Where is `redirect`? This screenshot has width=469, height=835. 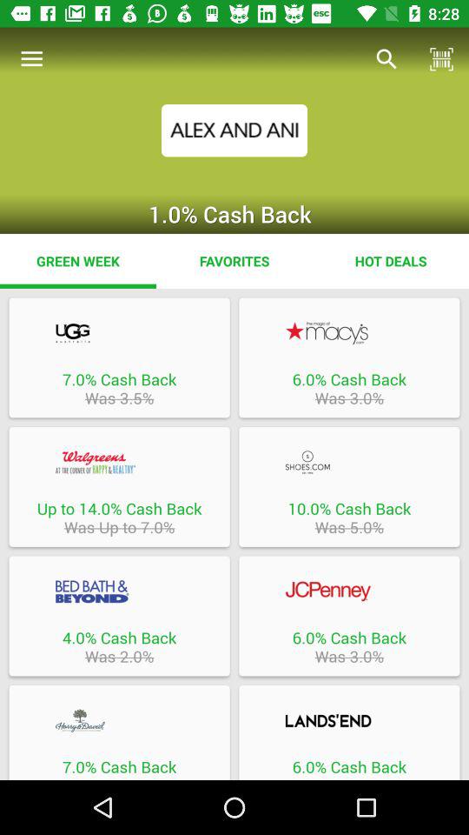 redirect is located at coordinates (349, 332).